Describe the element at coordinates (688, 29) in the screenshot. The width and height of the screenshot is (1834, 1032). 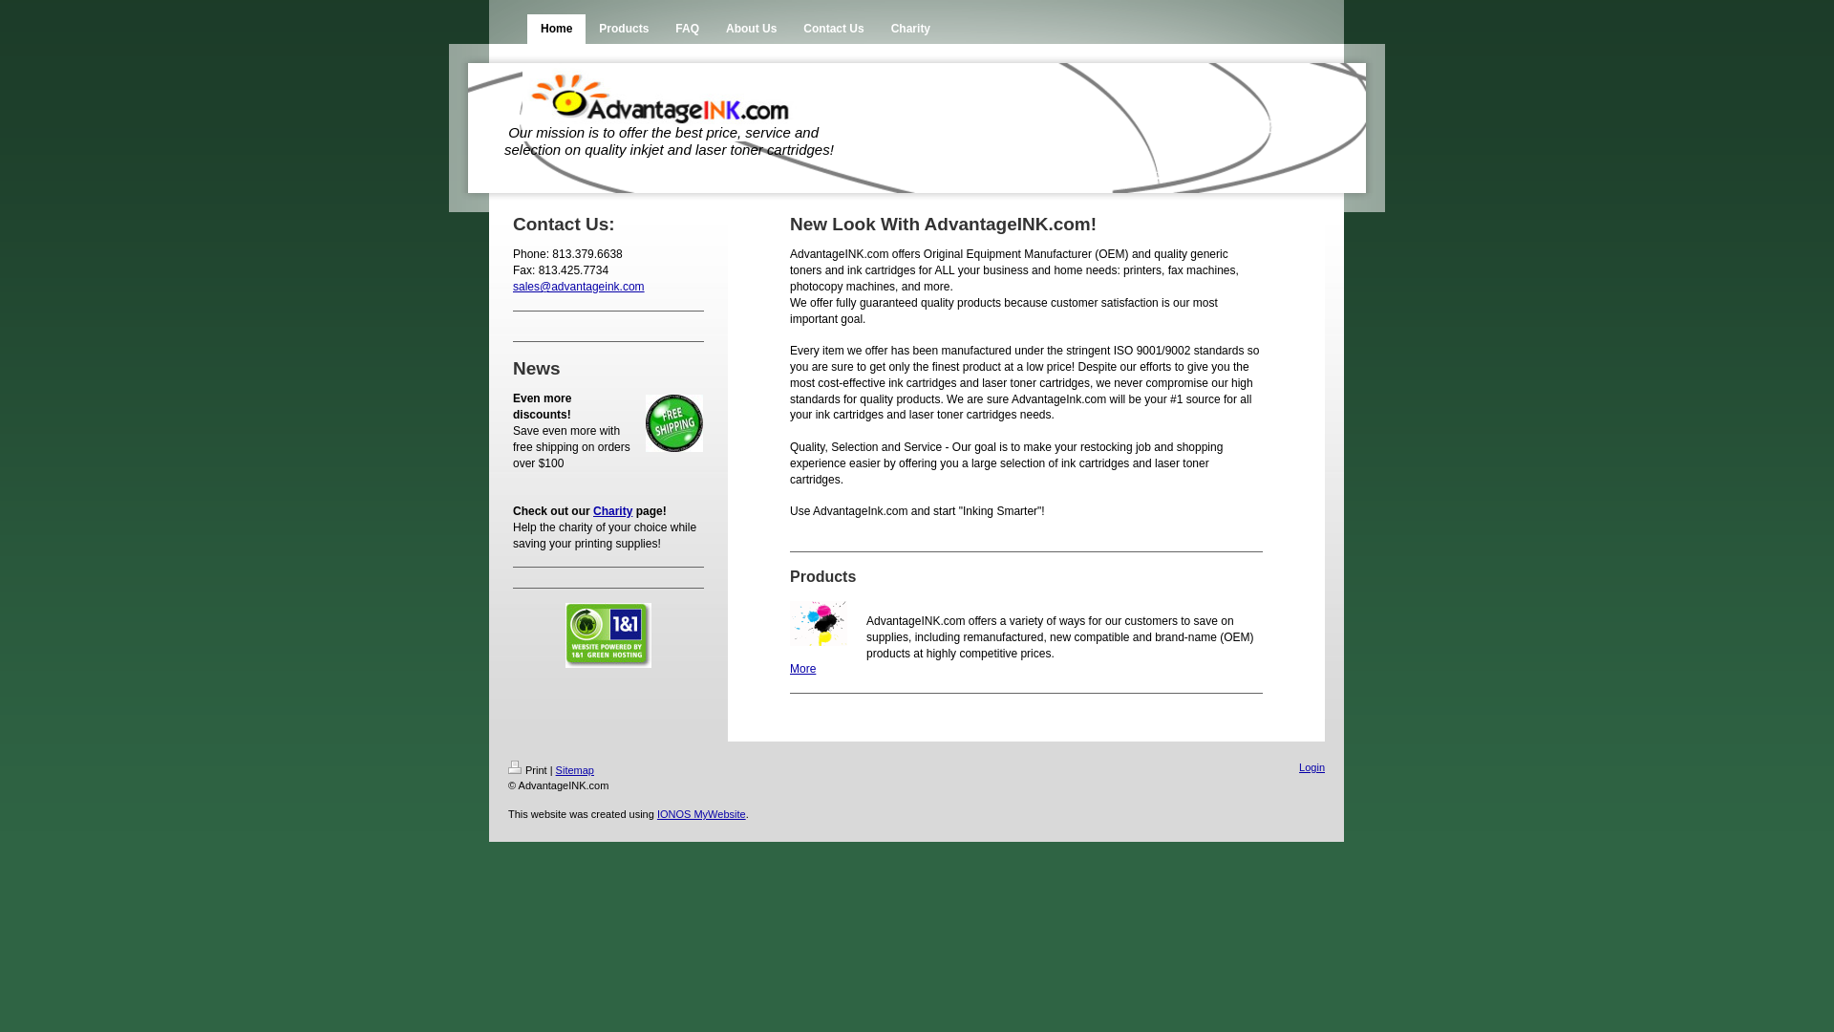
I see `FAQ` at that location.